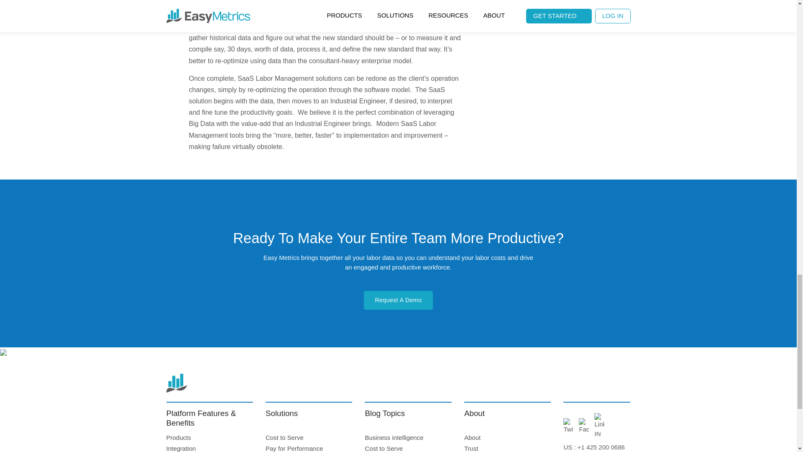 This screenshot has width=803, height=452. I want to click on Business intelligence, so click(394, 437).